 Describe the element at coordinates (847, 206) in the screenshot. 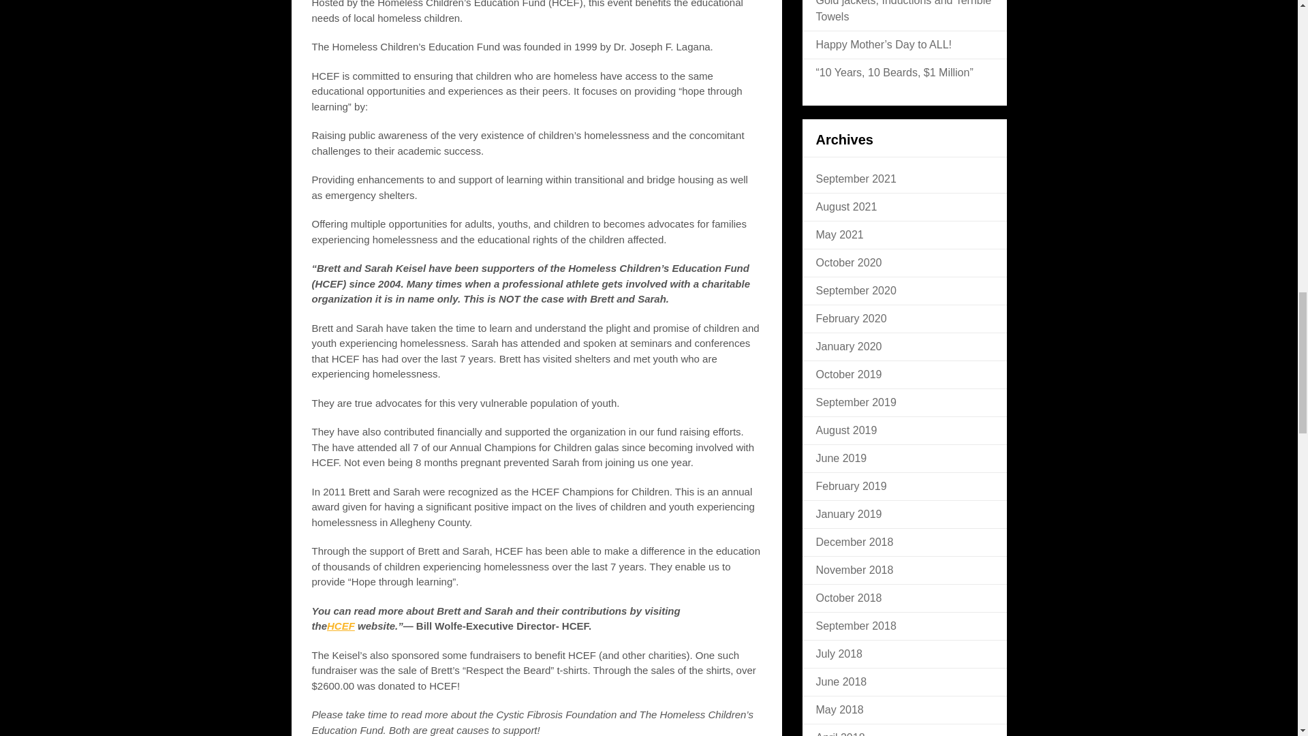

I see `August 2021` at that location.